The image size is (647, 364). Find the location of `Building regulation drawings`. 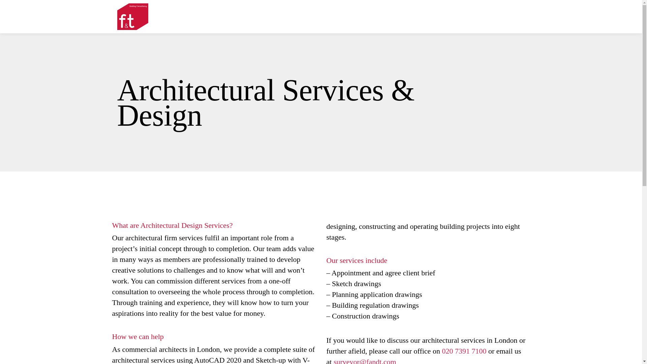

Building regulation drawings is located at coordinates (375, 305).